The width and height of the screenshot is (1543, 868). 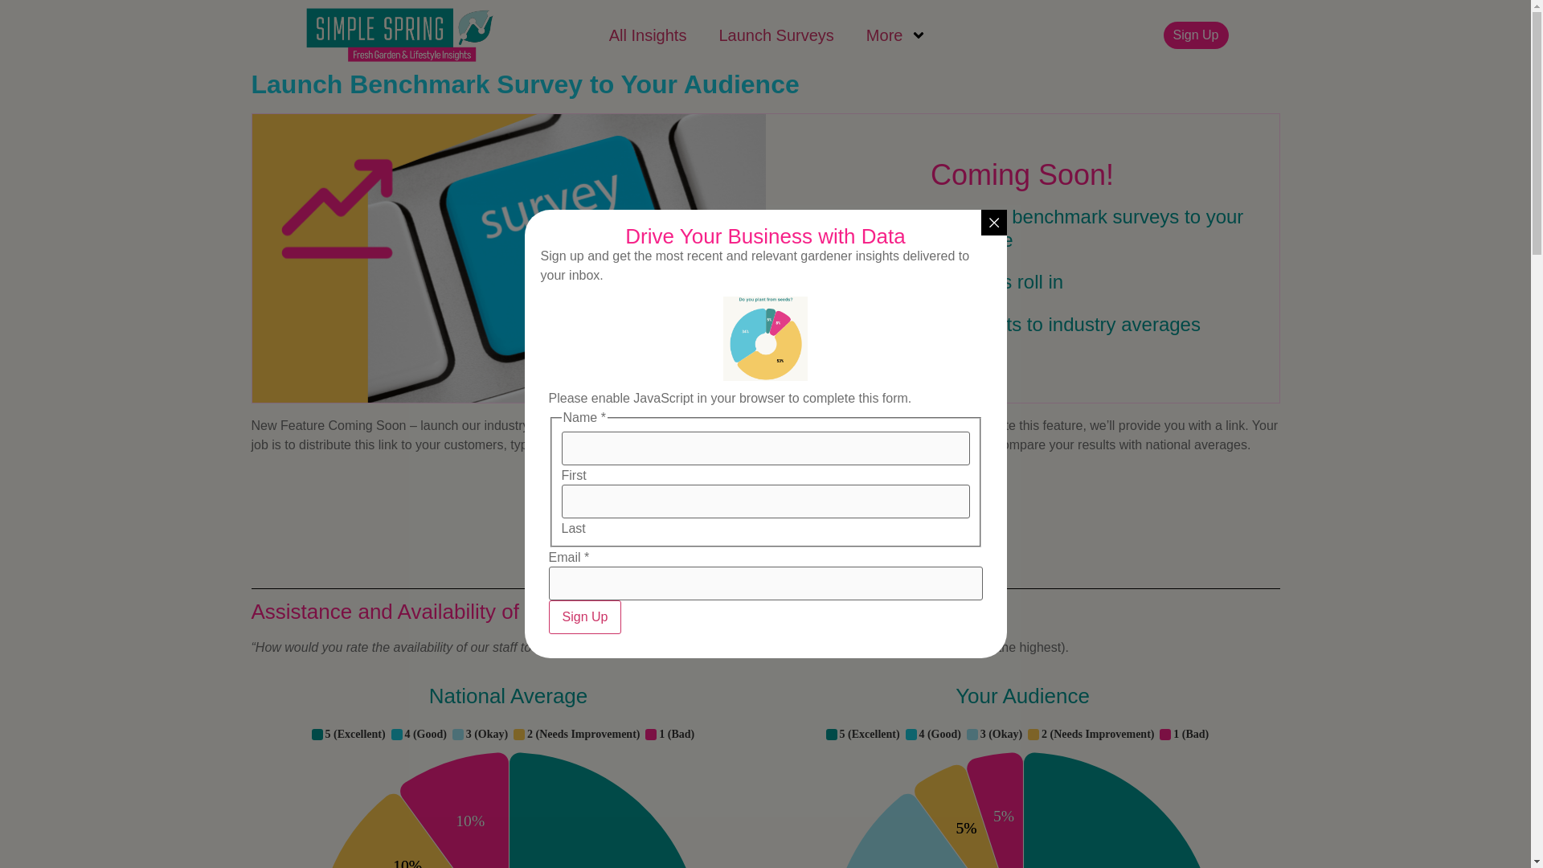 I want to click on croppedSSLogo2 Simple Spring Gardening Statistics Trends, so click(x=399, y=35).